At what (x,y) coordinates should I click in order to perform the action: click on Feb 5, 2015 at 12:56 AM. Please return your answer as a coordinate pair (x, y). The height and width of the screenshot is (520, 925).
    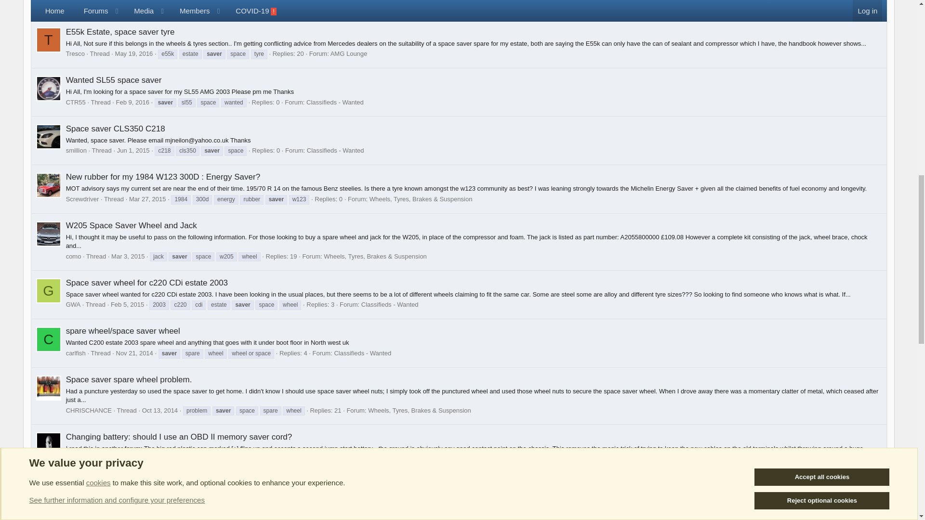
    Looking at the image, I should click on (127, 304).